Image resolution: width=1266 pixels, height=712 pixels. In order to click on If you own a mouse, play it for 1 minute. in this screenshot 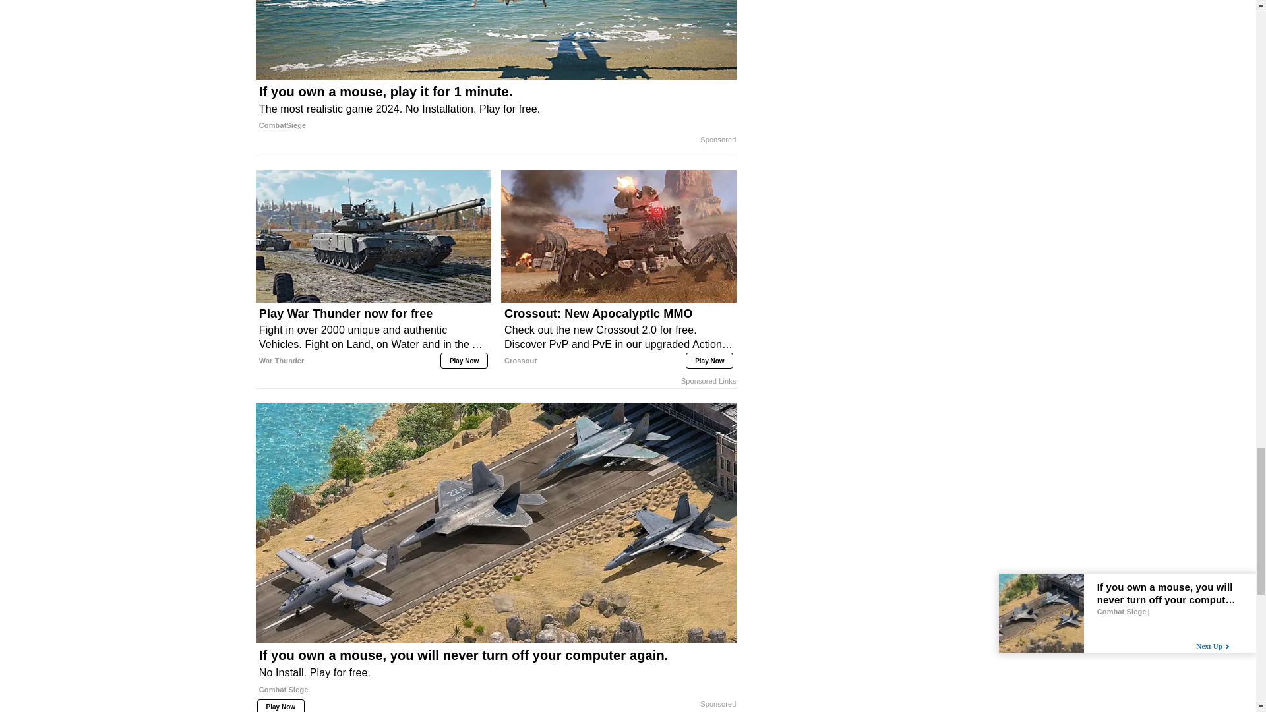, I will do `click(496, 40)`.